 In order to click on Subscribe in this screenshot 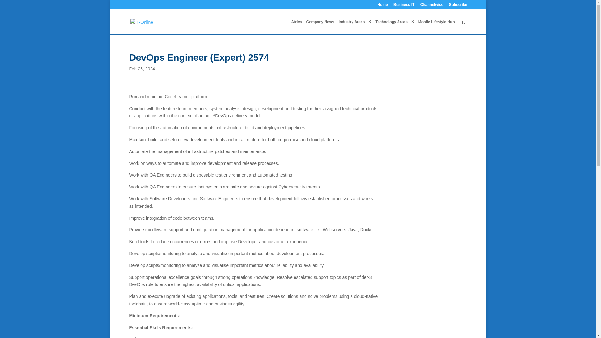, I will do `click(458, 6)`.